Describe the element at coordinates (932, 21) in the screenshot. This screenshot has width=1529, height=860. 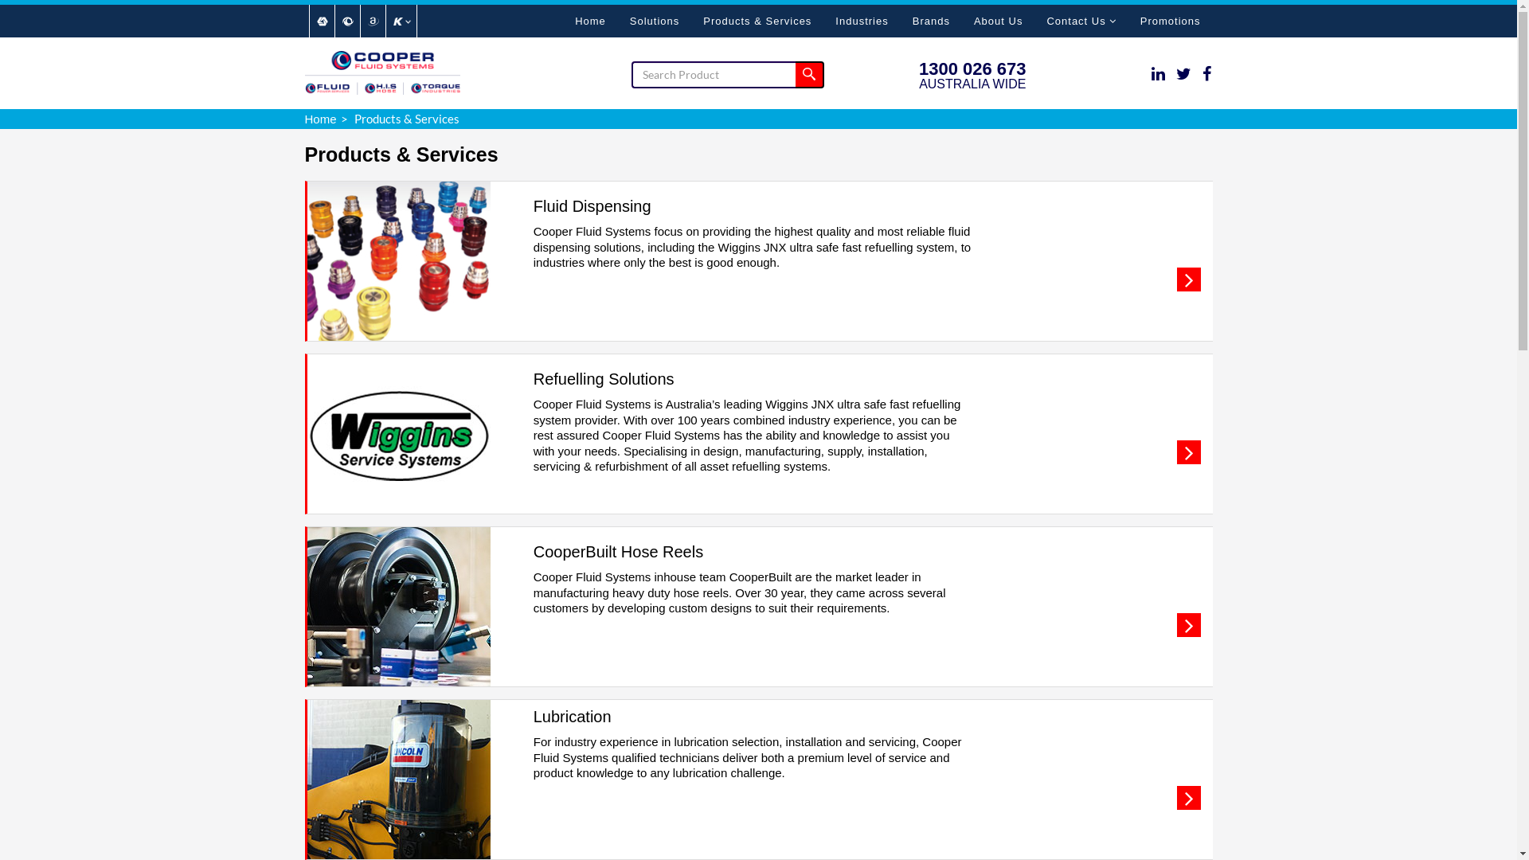
I see `Brands` at that location.